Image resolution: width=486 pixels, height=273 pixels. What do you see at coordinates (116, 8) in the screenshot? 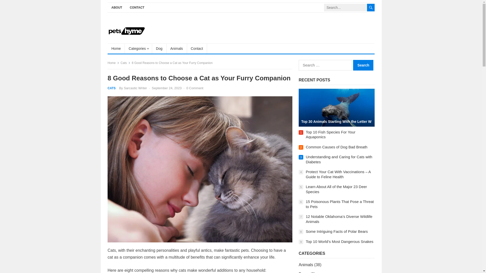
I see `ABOUT` at bounding box center [116, 8].